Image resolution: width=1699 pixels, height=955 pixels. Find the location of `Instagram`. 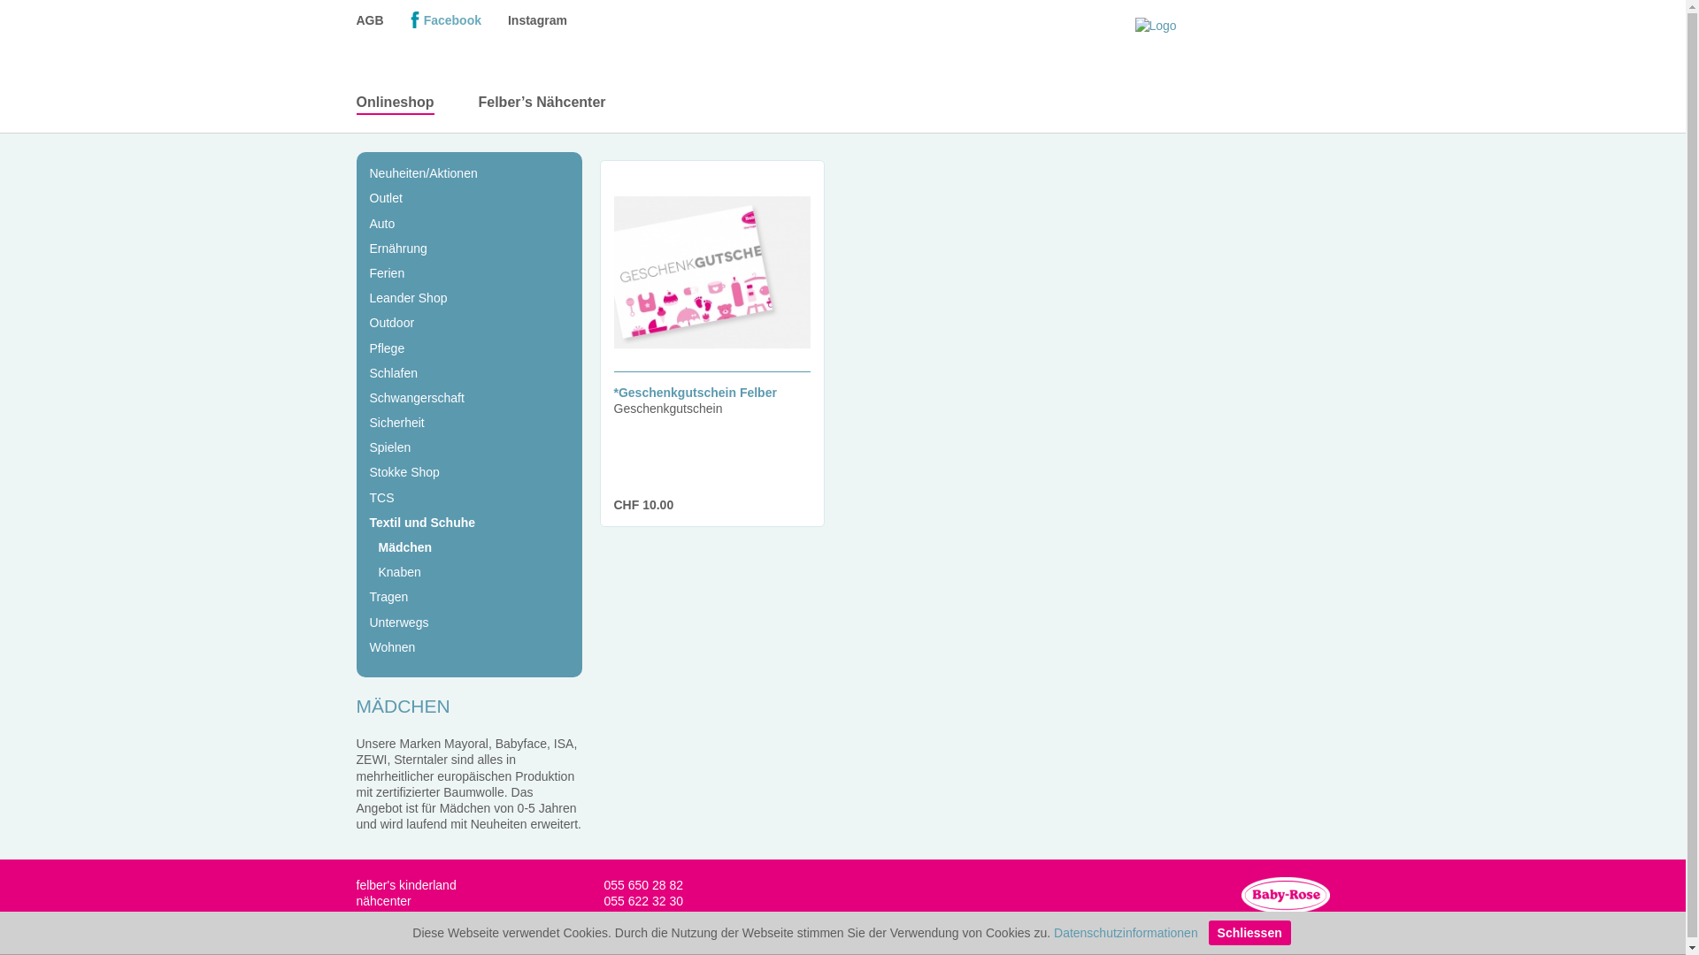

Instagram is located at coordinates (538, 20).